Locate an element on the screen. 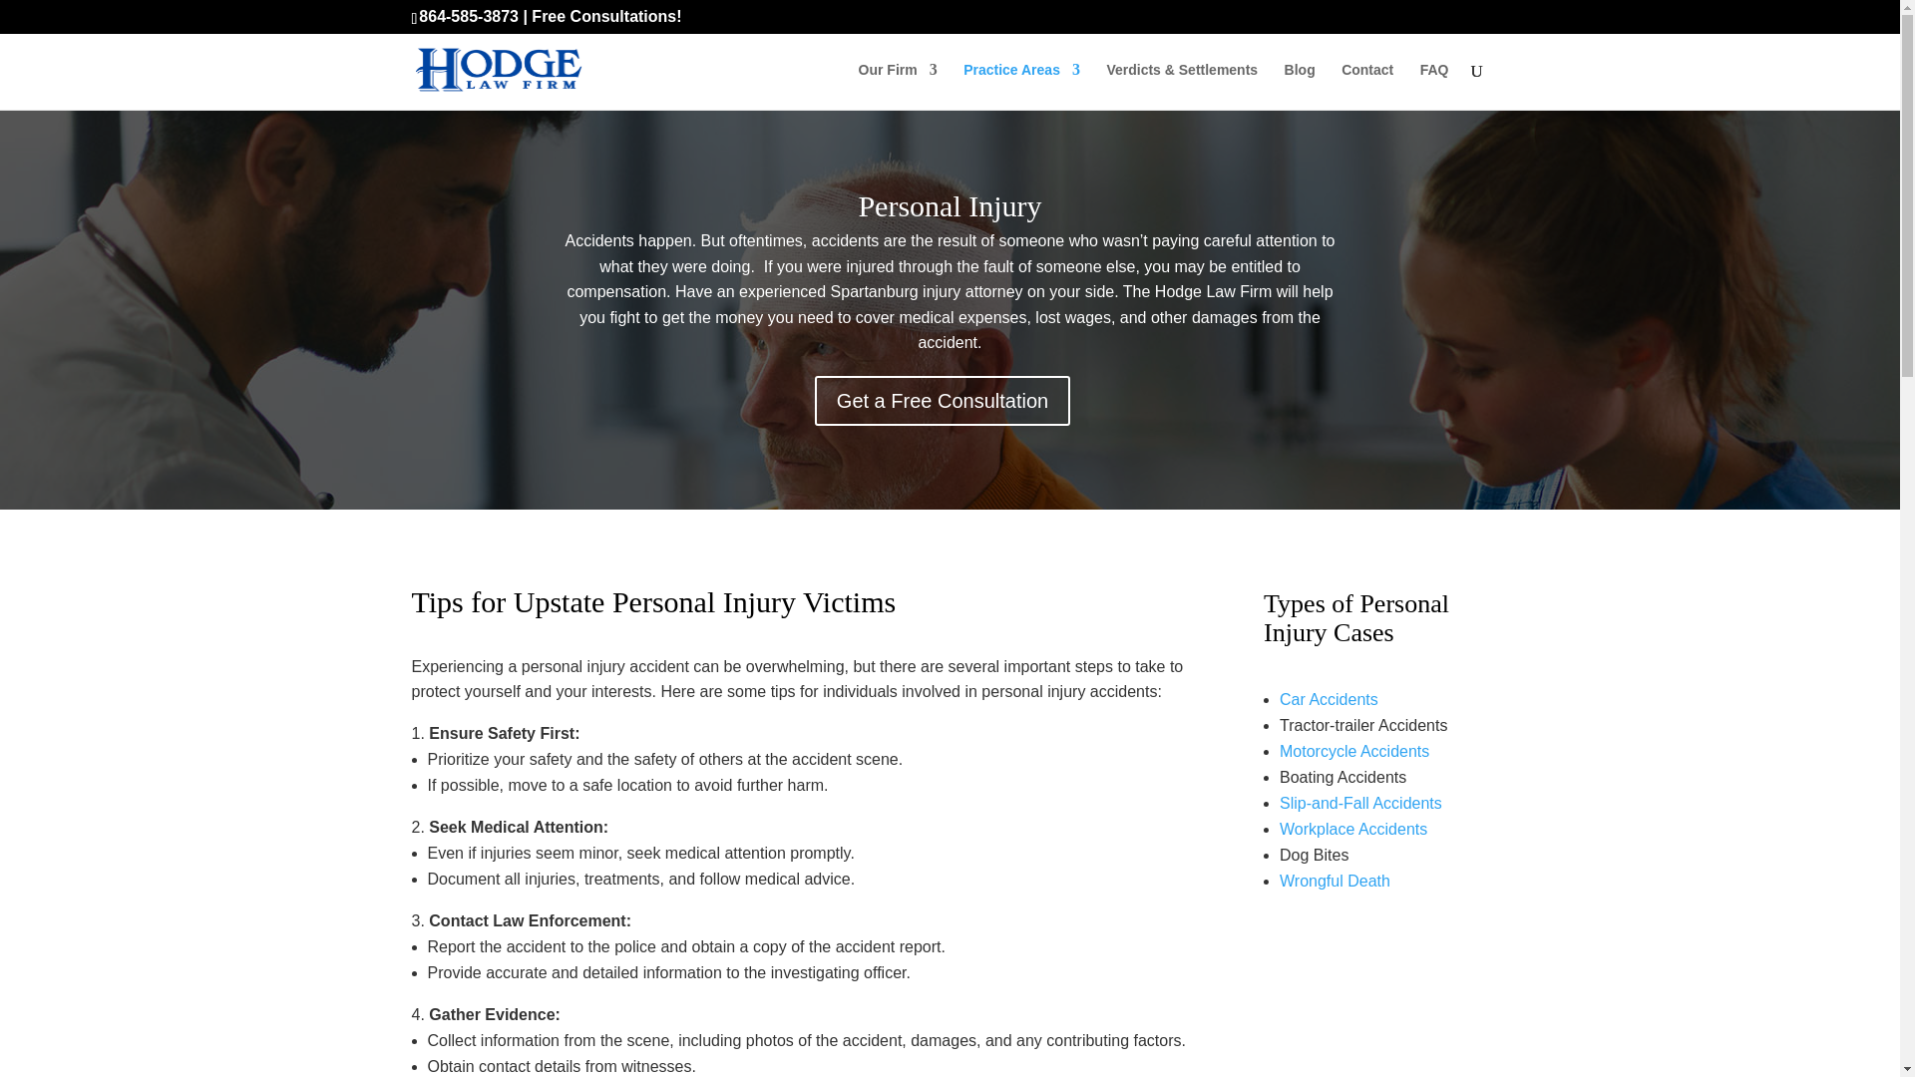 This screenshot has width=1915, height=1077. Spartanburg Greenville car accident attorney is located at coordinates (1329, 699).